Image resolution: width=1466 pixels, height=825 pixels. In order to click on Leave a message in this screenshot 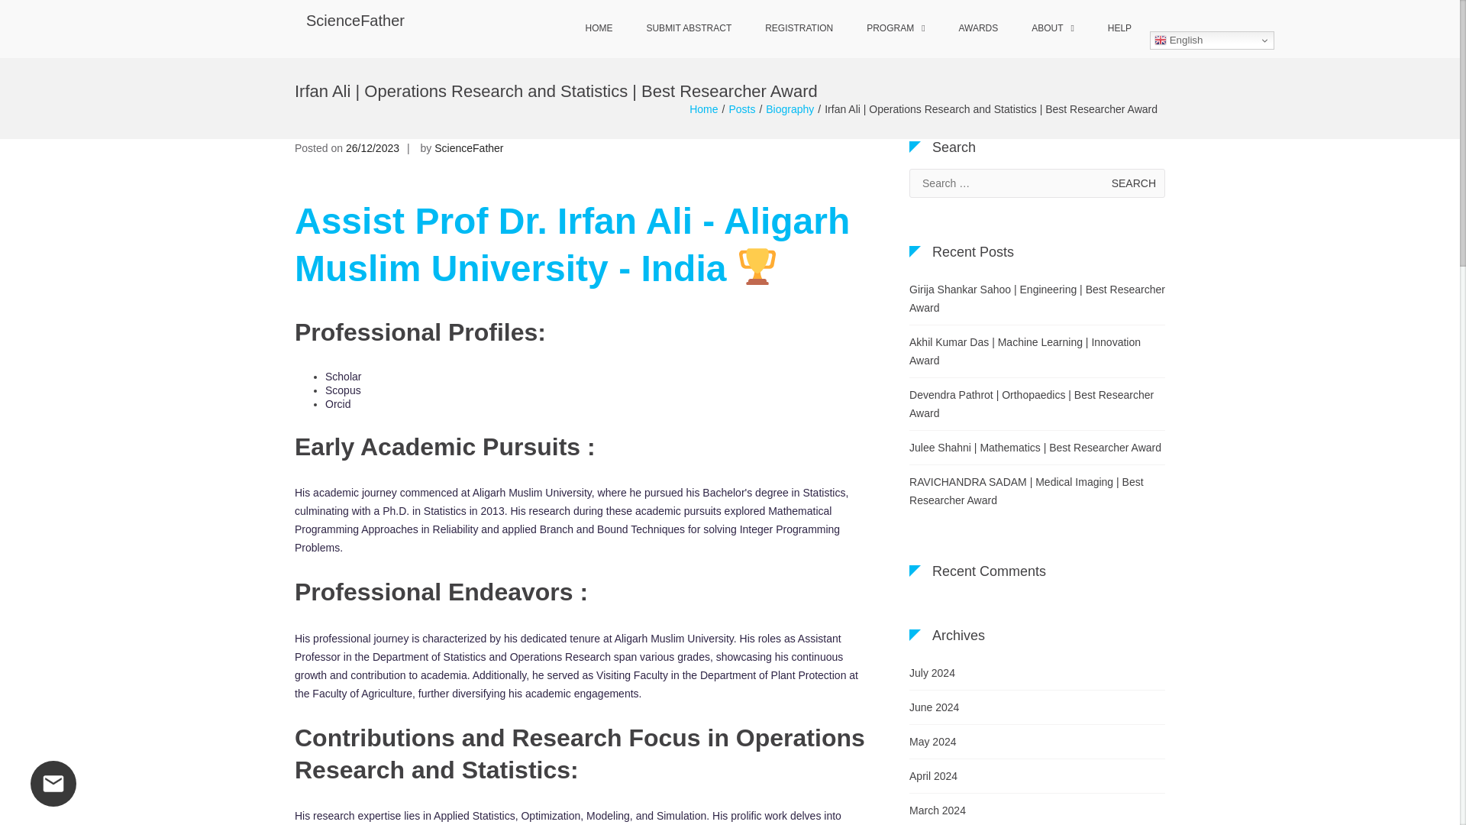, I will do `click(53, 784)`.